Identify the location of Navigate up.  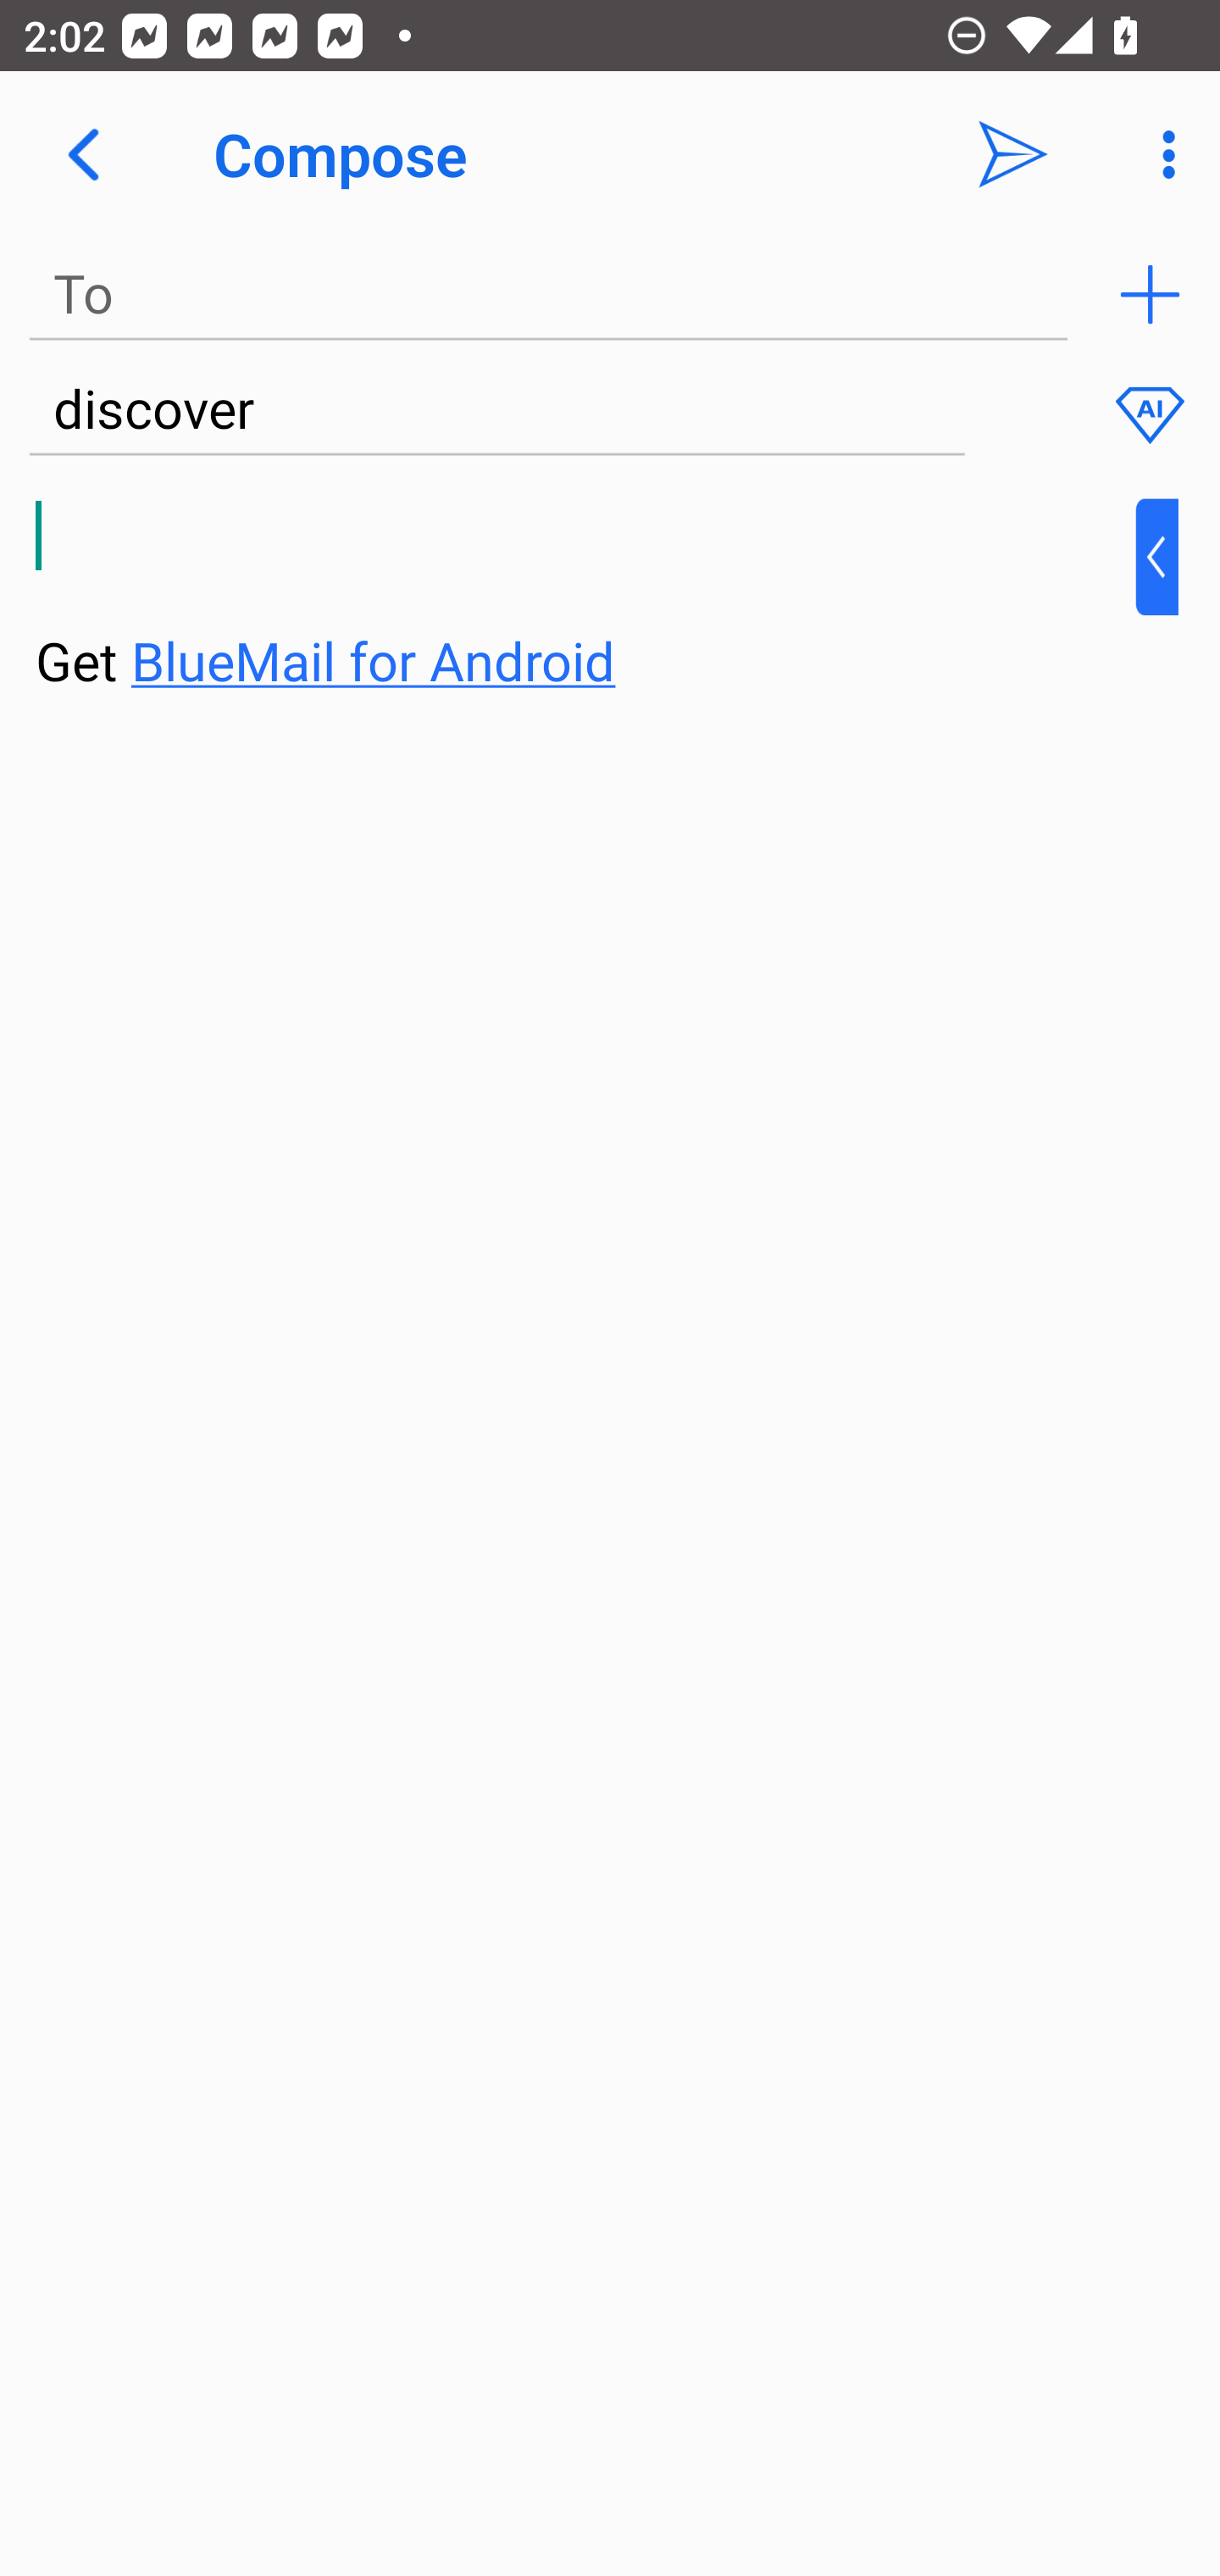
(83, 154).